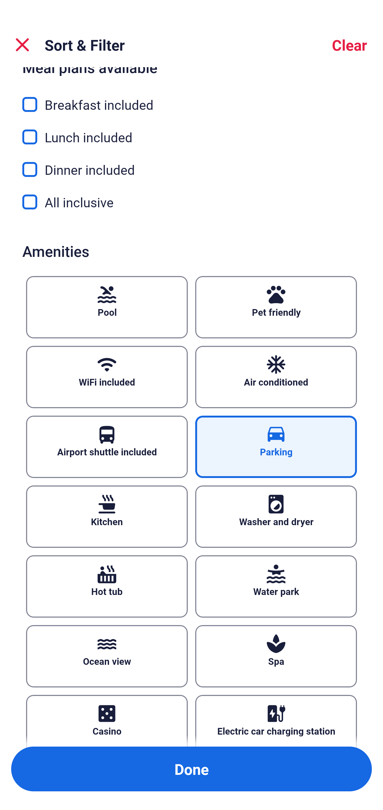  I want to click on Electric car charging station, so click(276, 721).